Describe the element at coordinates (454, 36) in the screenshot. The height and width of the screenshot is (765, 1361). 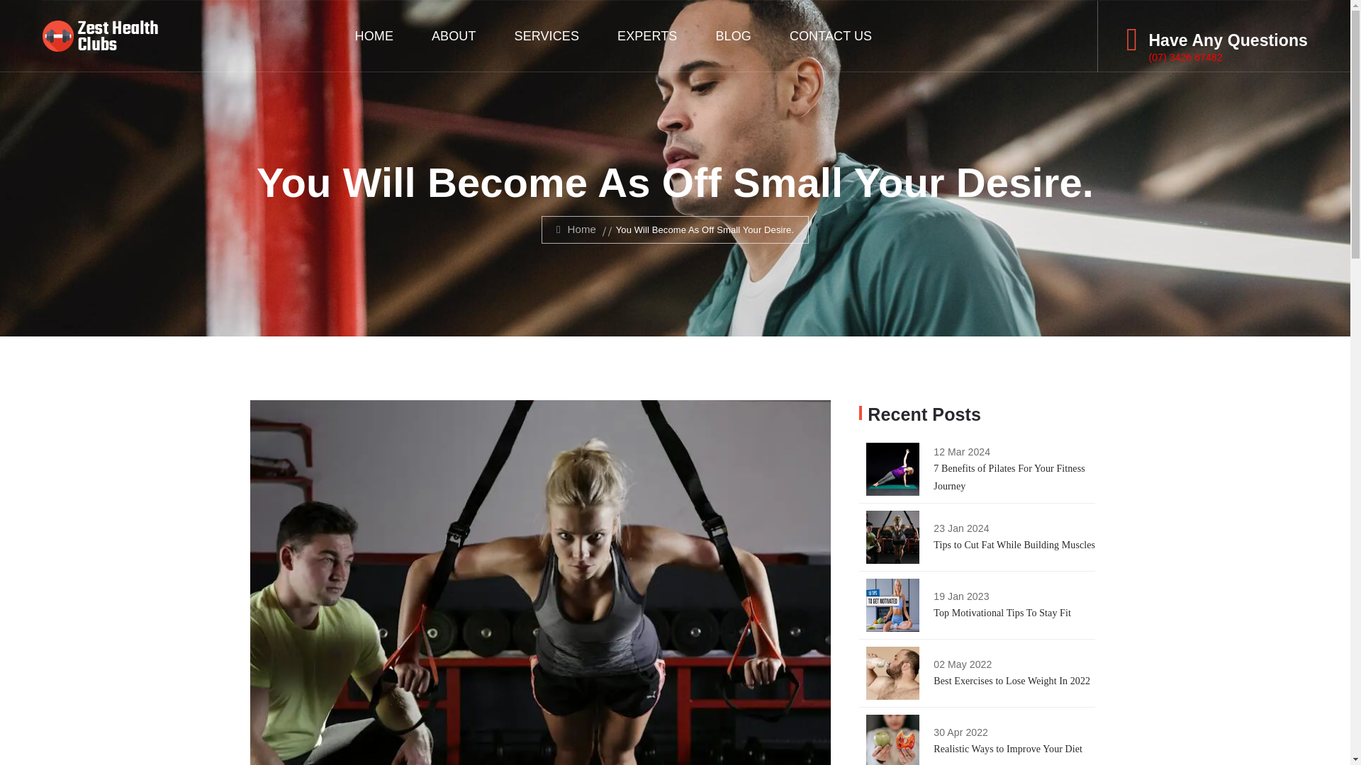
I see `ABOUT` at that location.